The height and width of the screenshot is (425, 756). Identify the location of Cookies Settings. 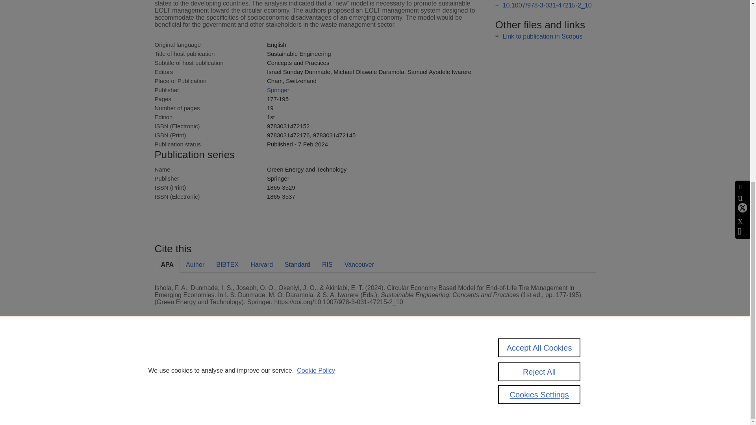
(173, 395).